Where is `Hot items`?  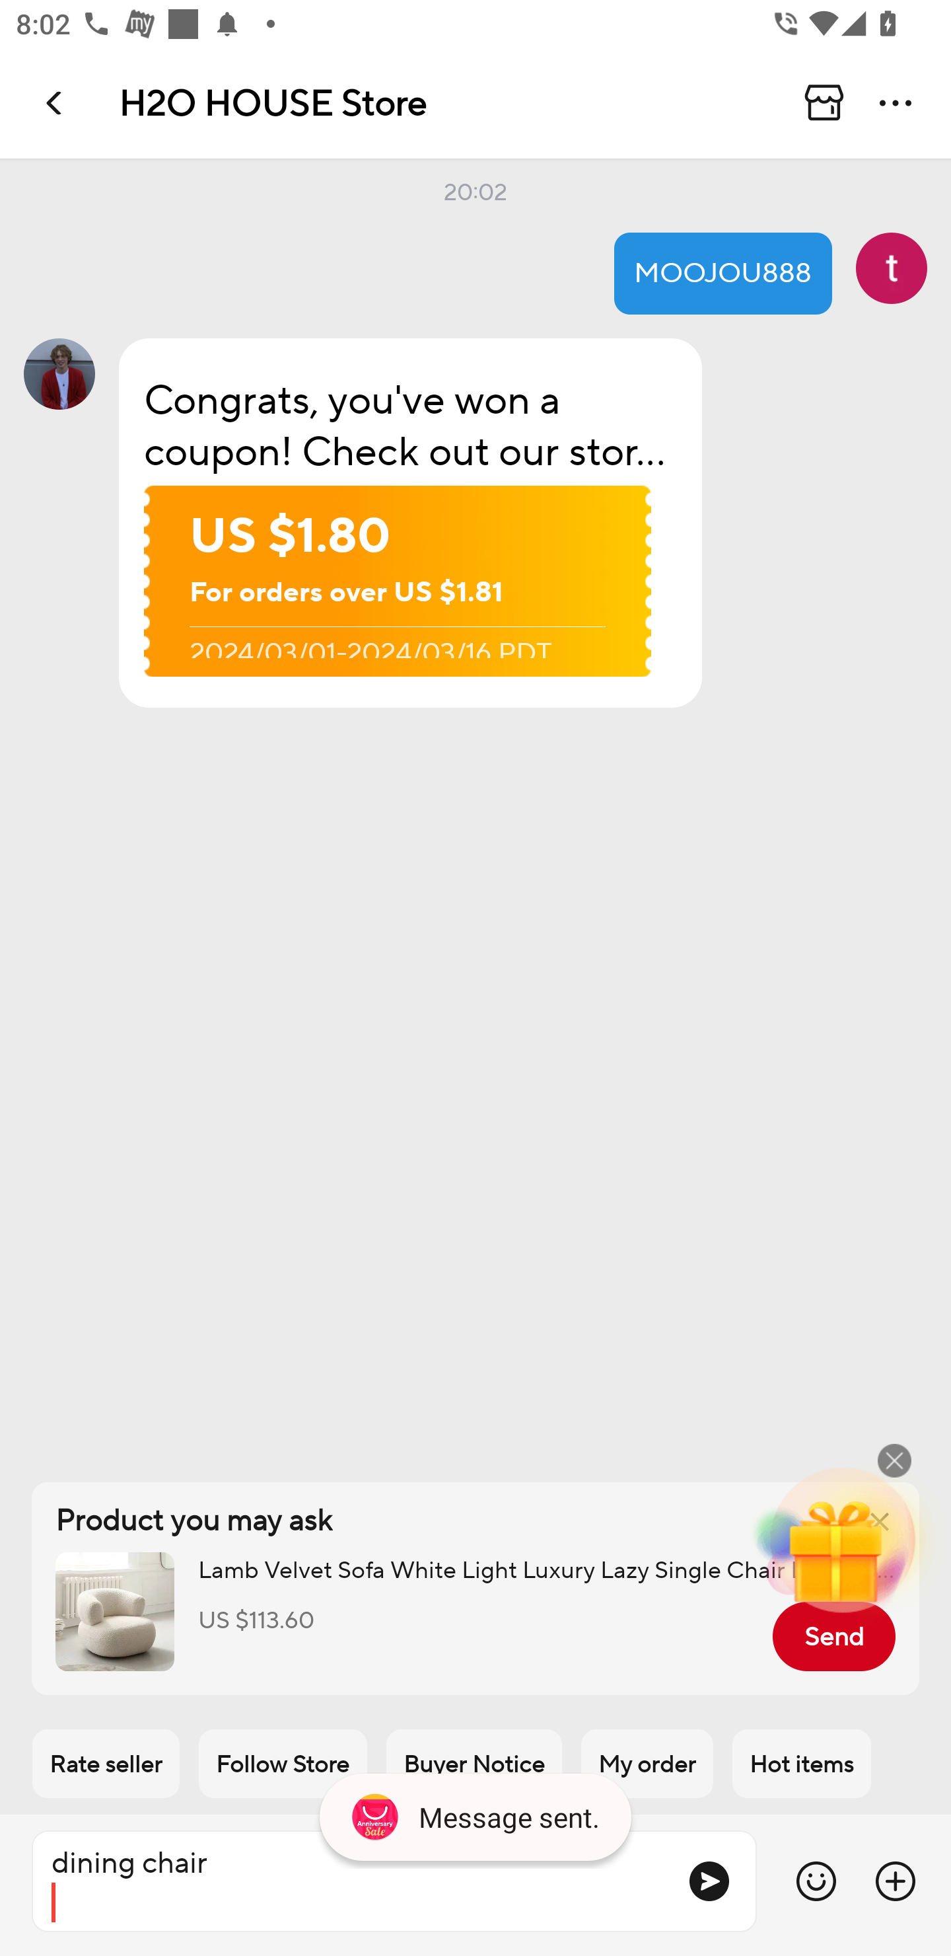
Hot items is located at coordinates (802, 1764).